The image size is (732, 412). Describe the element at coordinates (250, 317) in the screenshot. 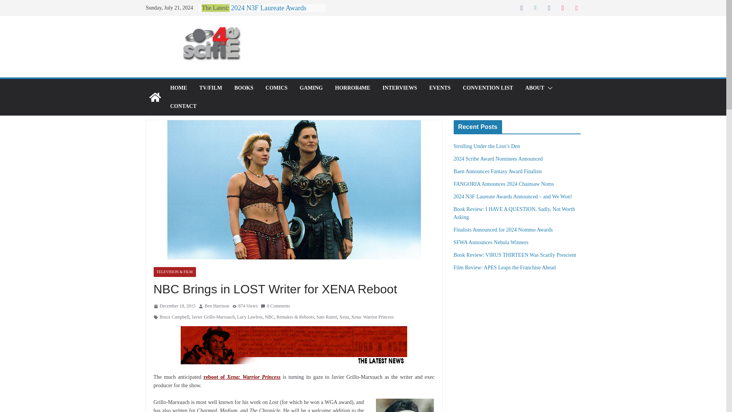

I see `Lucy Lawless` at that location.